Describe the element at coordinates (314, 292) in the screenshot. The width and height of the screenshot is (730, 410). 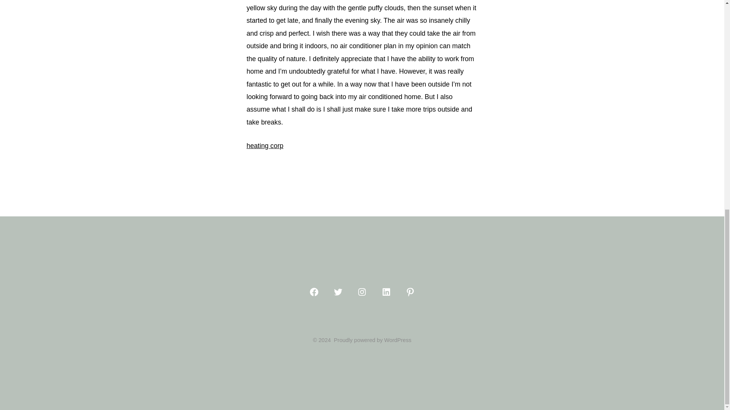
I see `Open Facebook in a new tab` at that location.